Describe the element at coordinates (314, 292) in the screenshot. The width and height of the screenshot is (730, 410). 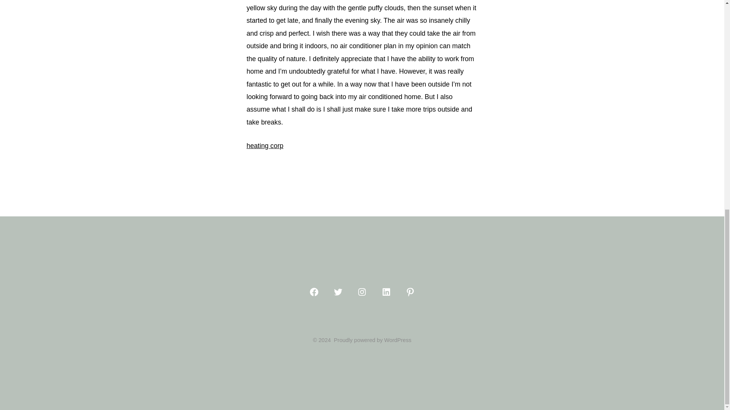
I see `Open Facebook in a new tab` at that location.